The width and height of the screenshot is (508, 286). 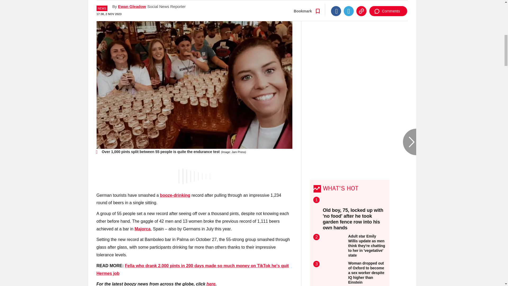 What do you see at coordinates (336, 4) in the screenshot?
I see `Facebook` at bounding box center [336, 4].